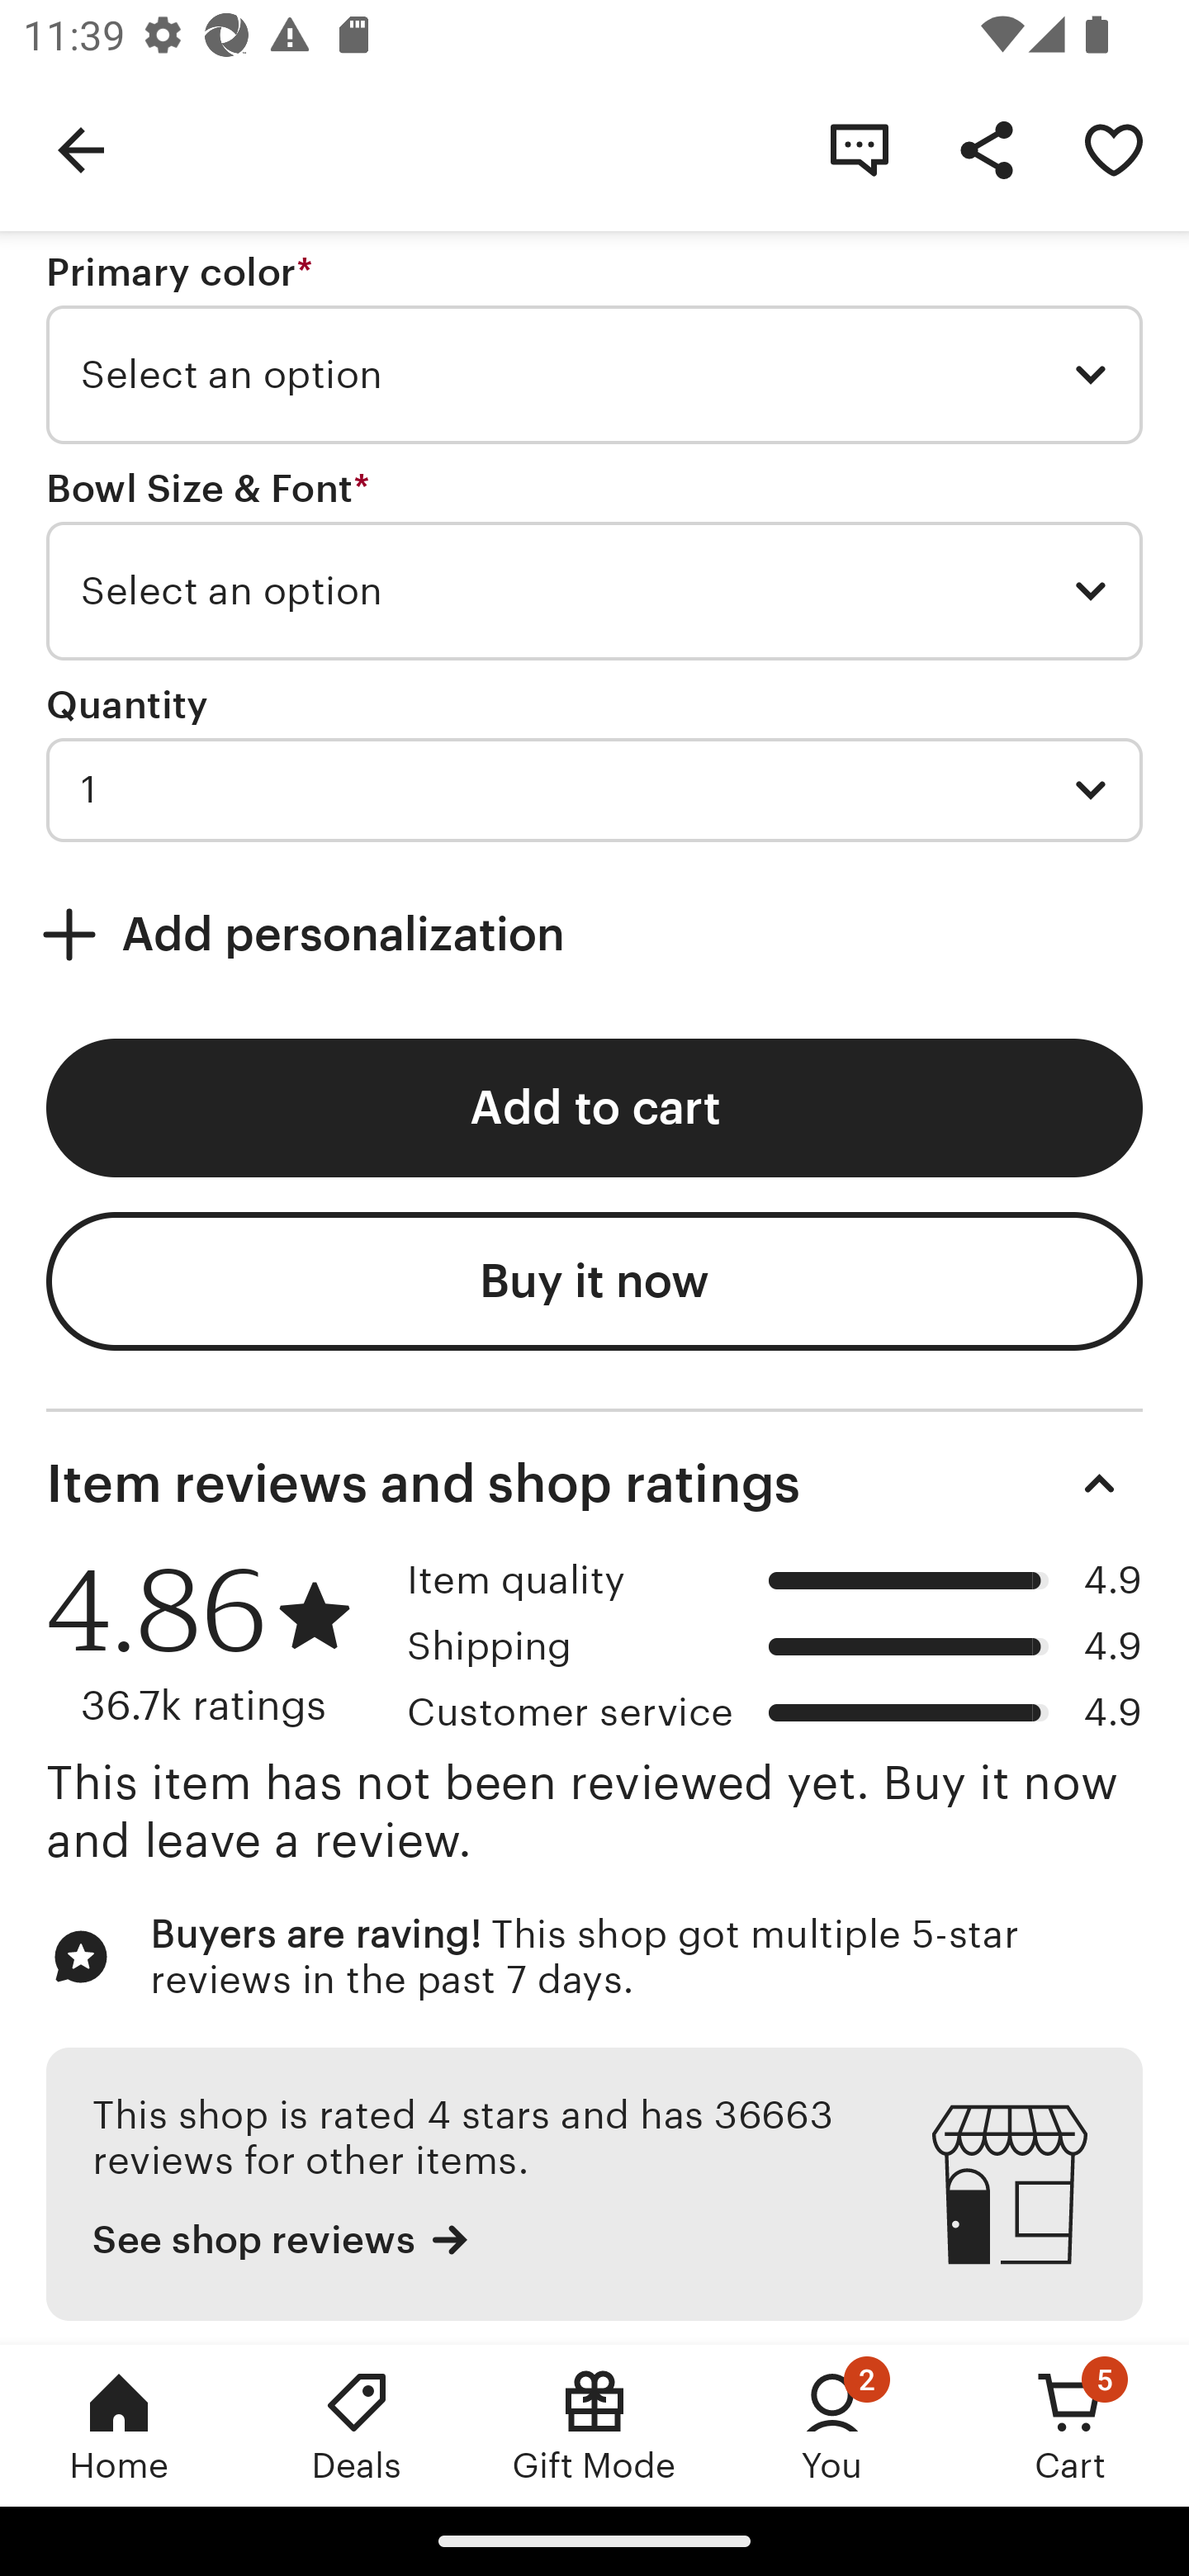 This screenshot has height=2576, width=1189. What do you see at coordinates (986, 149) in the screenshot?
I see `Share` at bounding box center [986, 149].